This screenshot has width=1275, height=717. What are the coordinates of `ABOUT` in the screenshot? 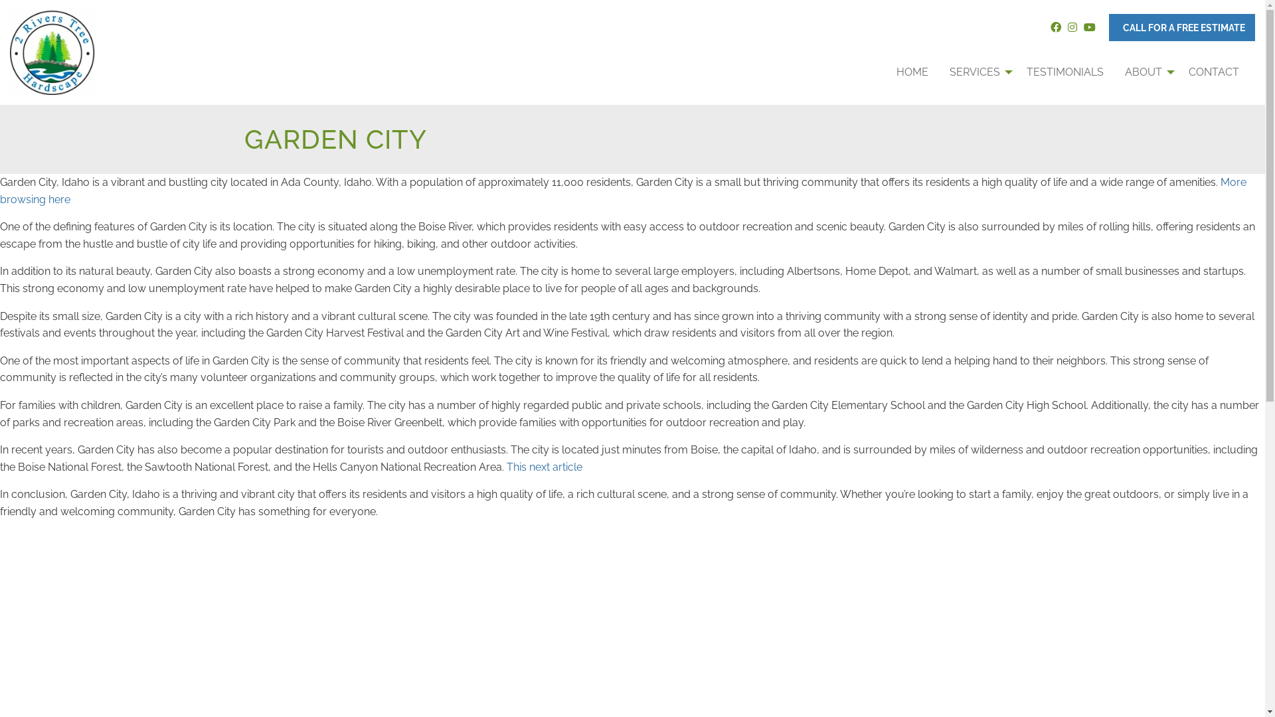 It's located at (1146, 72).